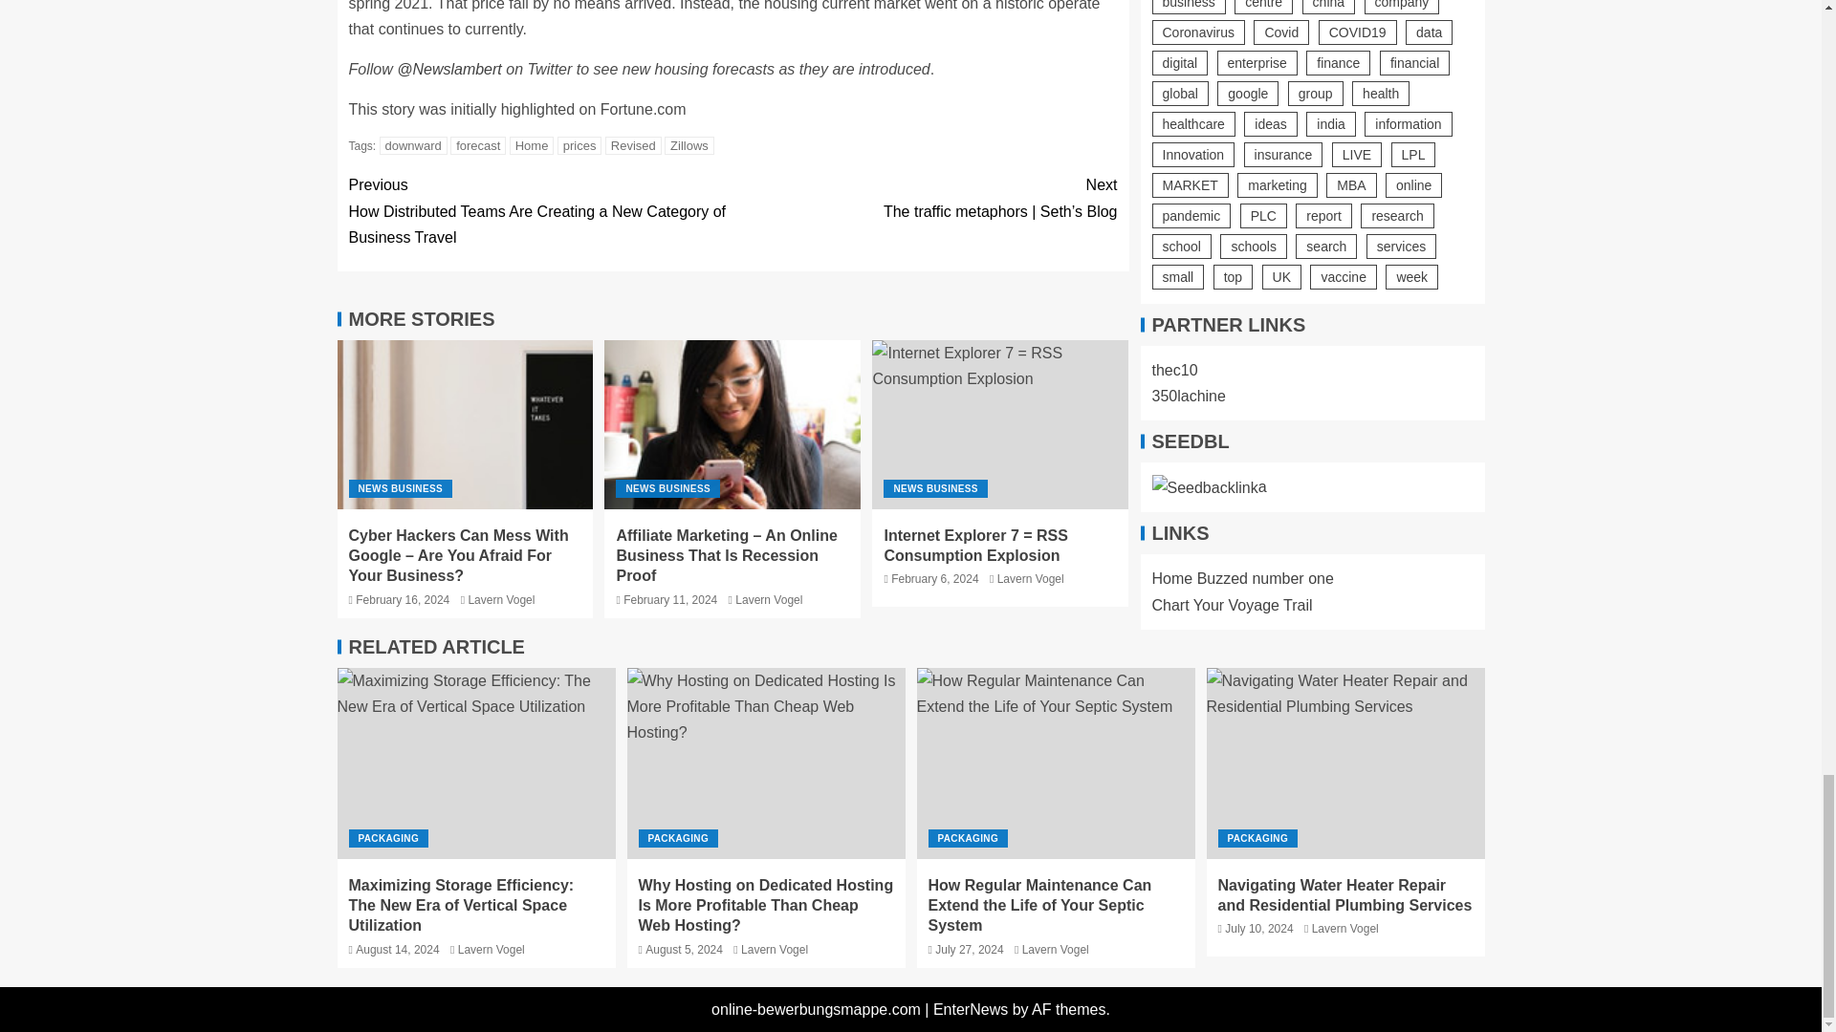 The image size is (1836, 1032). Describe the element at coordinates (501, 600) in the screenshot. I see `Lavern Vogel` at that location.